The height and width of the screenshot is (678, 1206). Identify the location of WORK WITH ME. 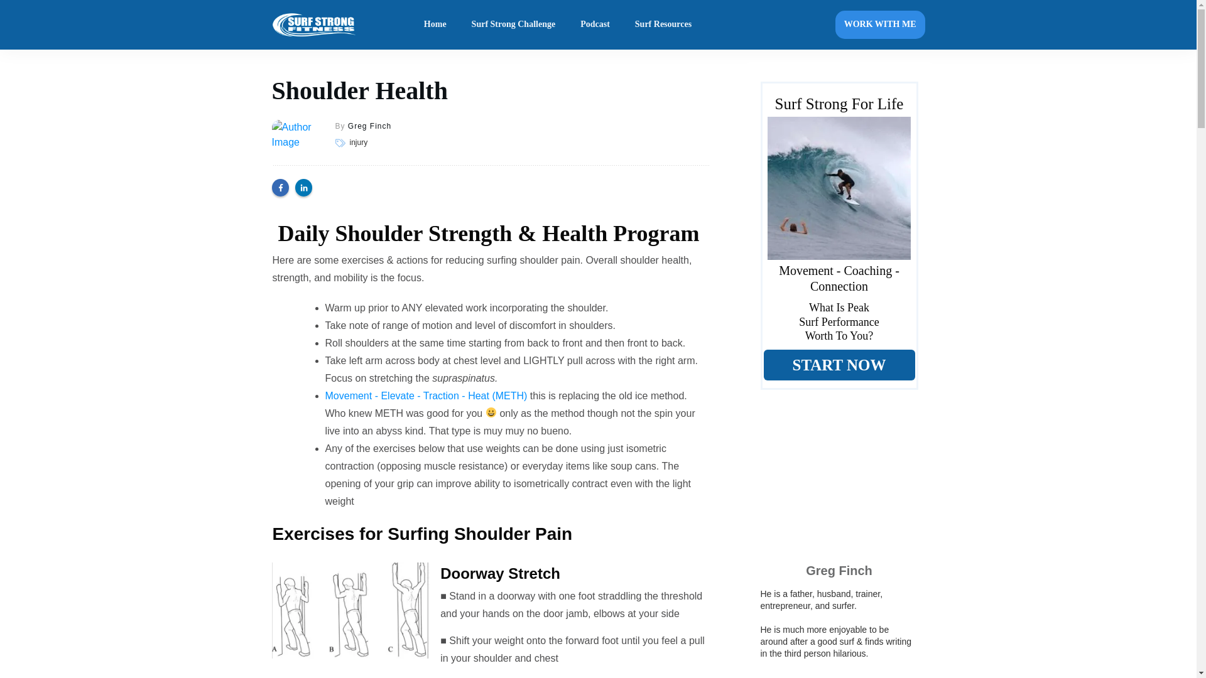
(880, 24).